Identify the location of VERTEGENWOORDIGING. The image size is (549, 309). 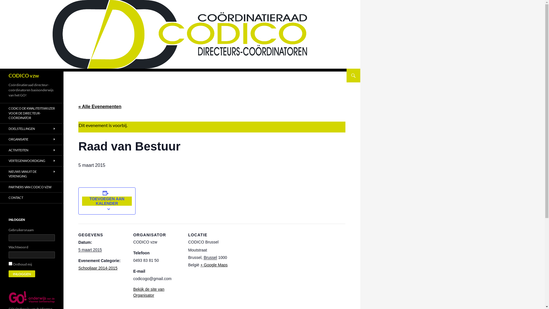
(32, 161).